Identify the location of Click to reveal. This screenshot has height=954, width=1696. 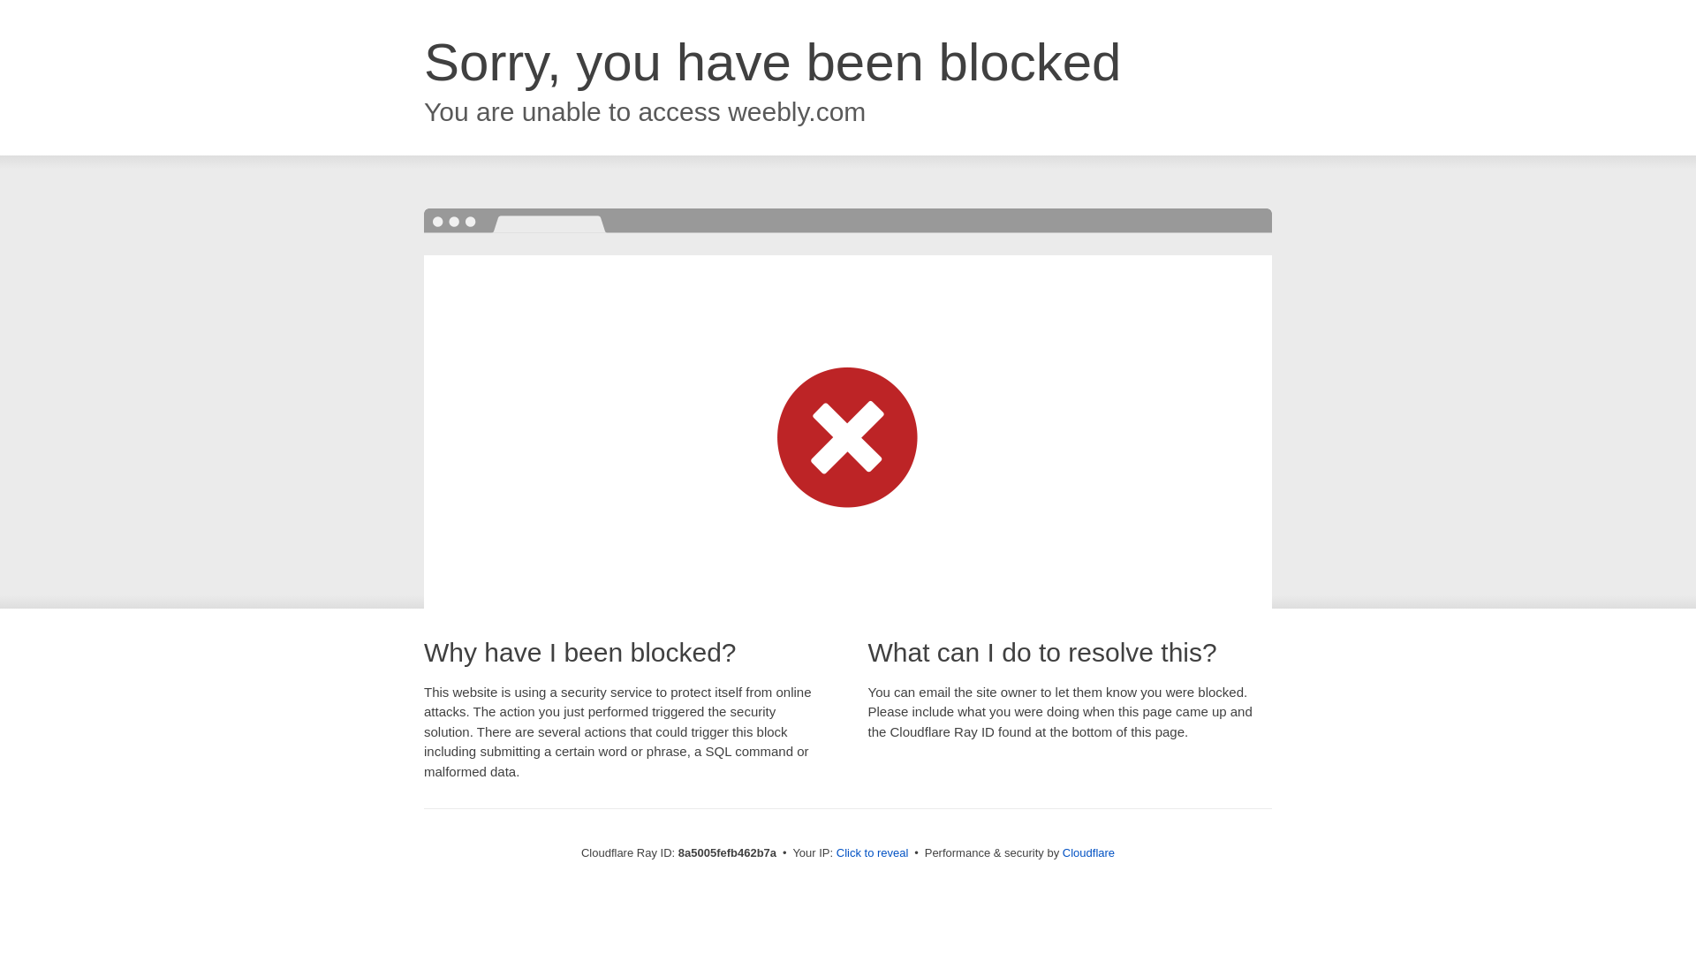
(873, 853).